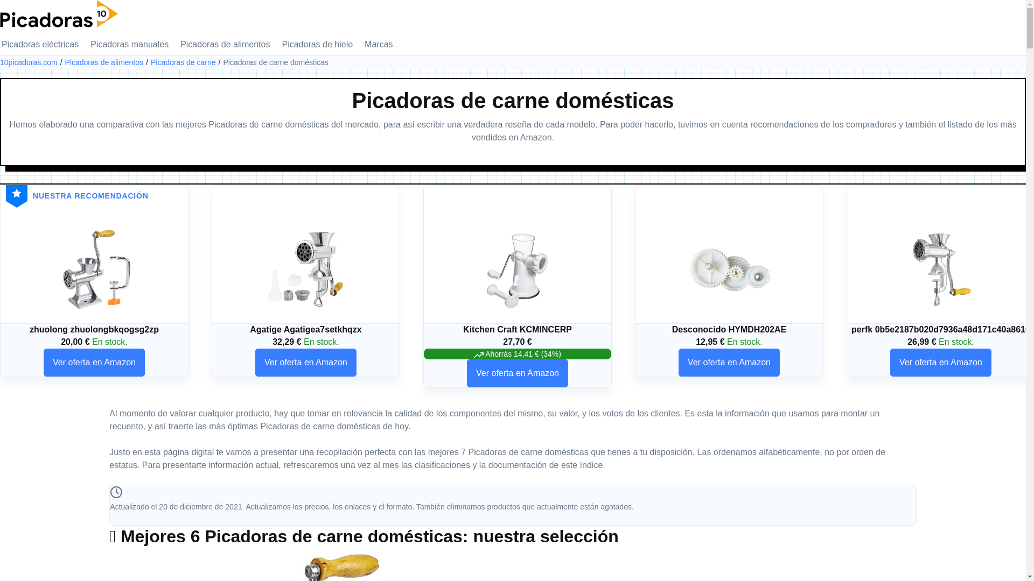 This screenshot has width=1034, height=581. Describe the element at coordinates (729, 270) in the screenshot. I see `Desconocido HYMDH202AE` at that location.